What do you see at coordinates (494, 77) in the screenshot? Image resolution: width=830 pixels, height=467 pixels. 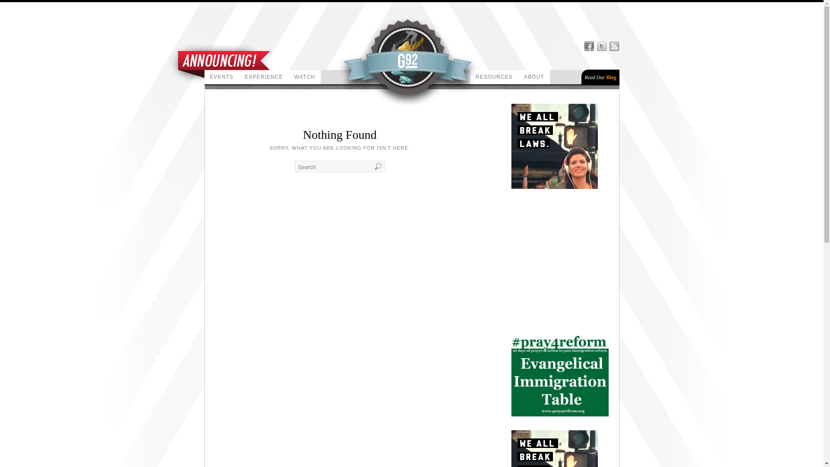 I see `RESOURCES` at bounding box center [494, 77].